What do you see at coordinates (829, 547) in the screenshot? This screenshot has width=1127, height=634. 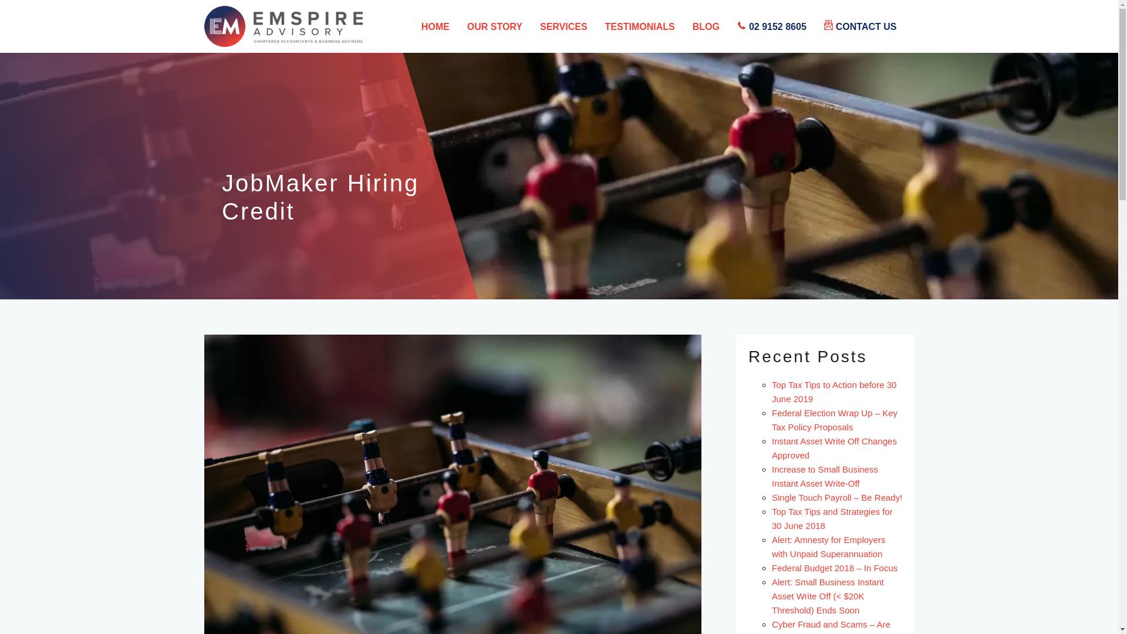 I see `Alert: Amnesty for Employers with Unpaid Superannuation` at bounding box center [829, 547].